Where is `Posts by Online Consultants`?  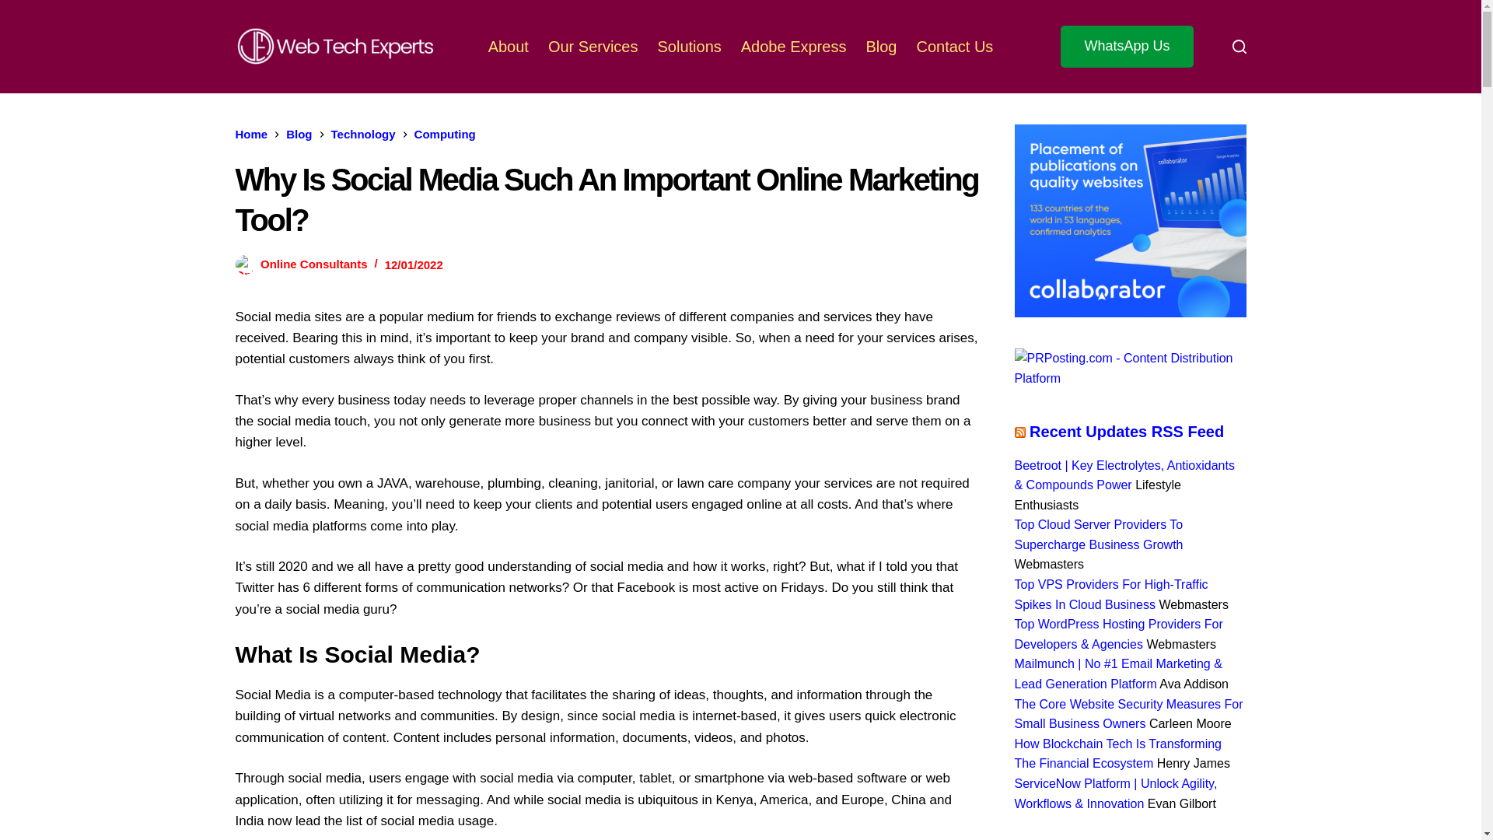 Posts by Online Consultants is located at coordinates (313, 264).